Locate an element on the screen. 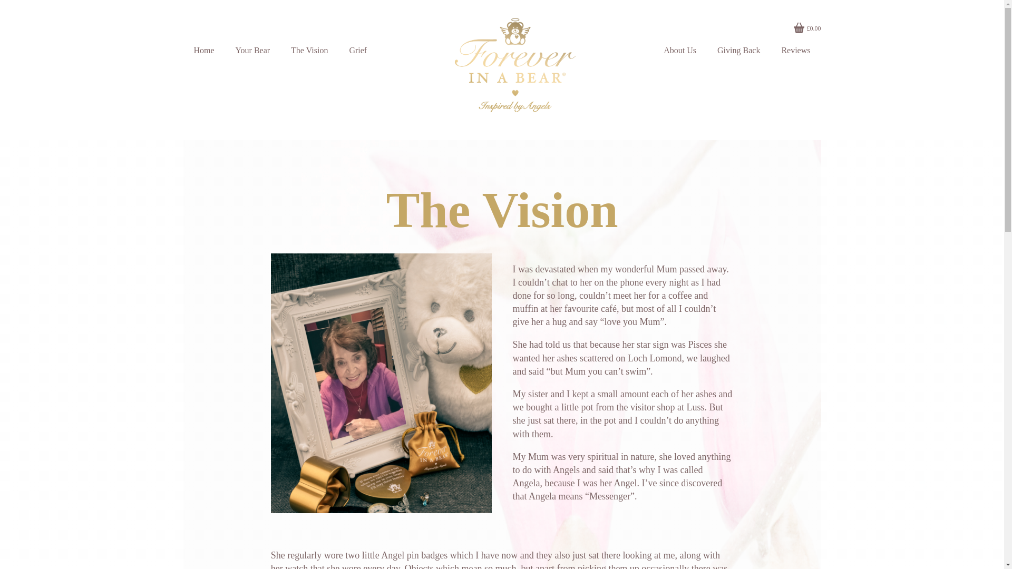  Grief is located at coordinates (357, 51).